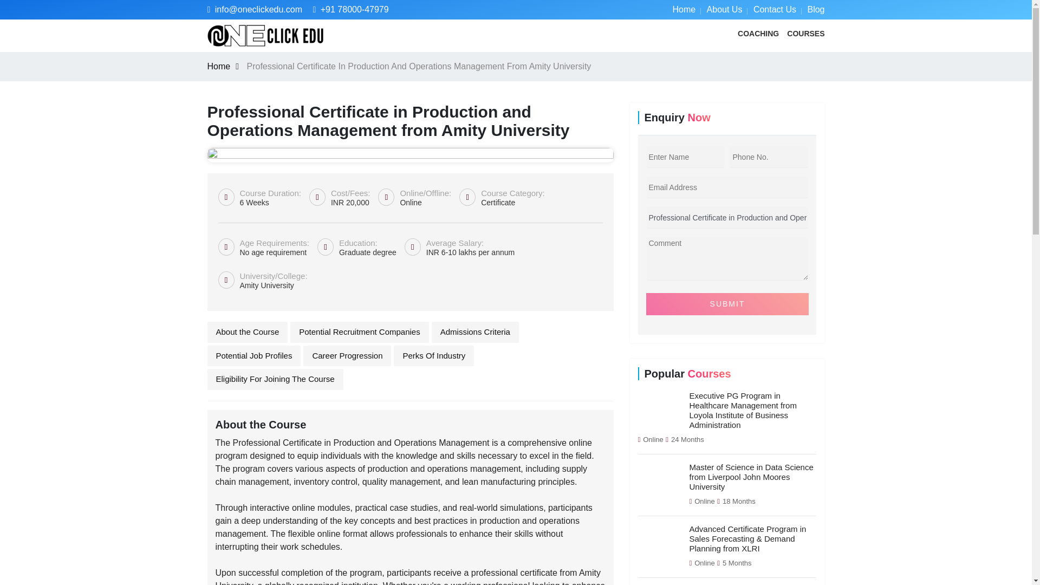  What do you see at coordinates (684, 9) in the screenshot?
I see `Home` at bounding box center [684, 9].